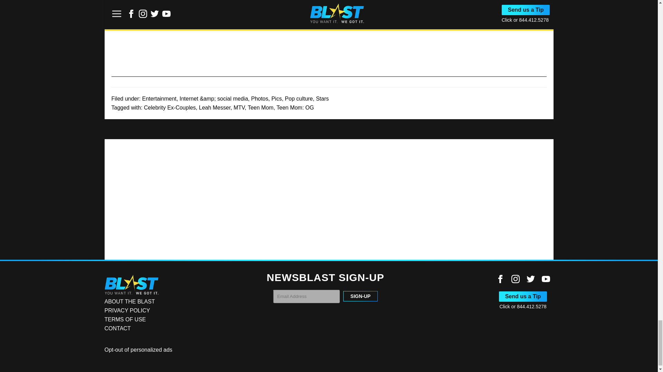  What do you see at coordinates (323, 99) in the screenshot?
I see `Stars` at bounding box center [323, 99].